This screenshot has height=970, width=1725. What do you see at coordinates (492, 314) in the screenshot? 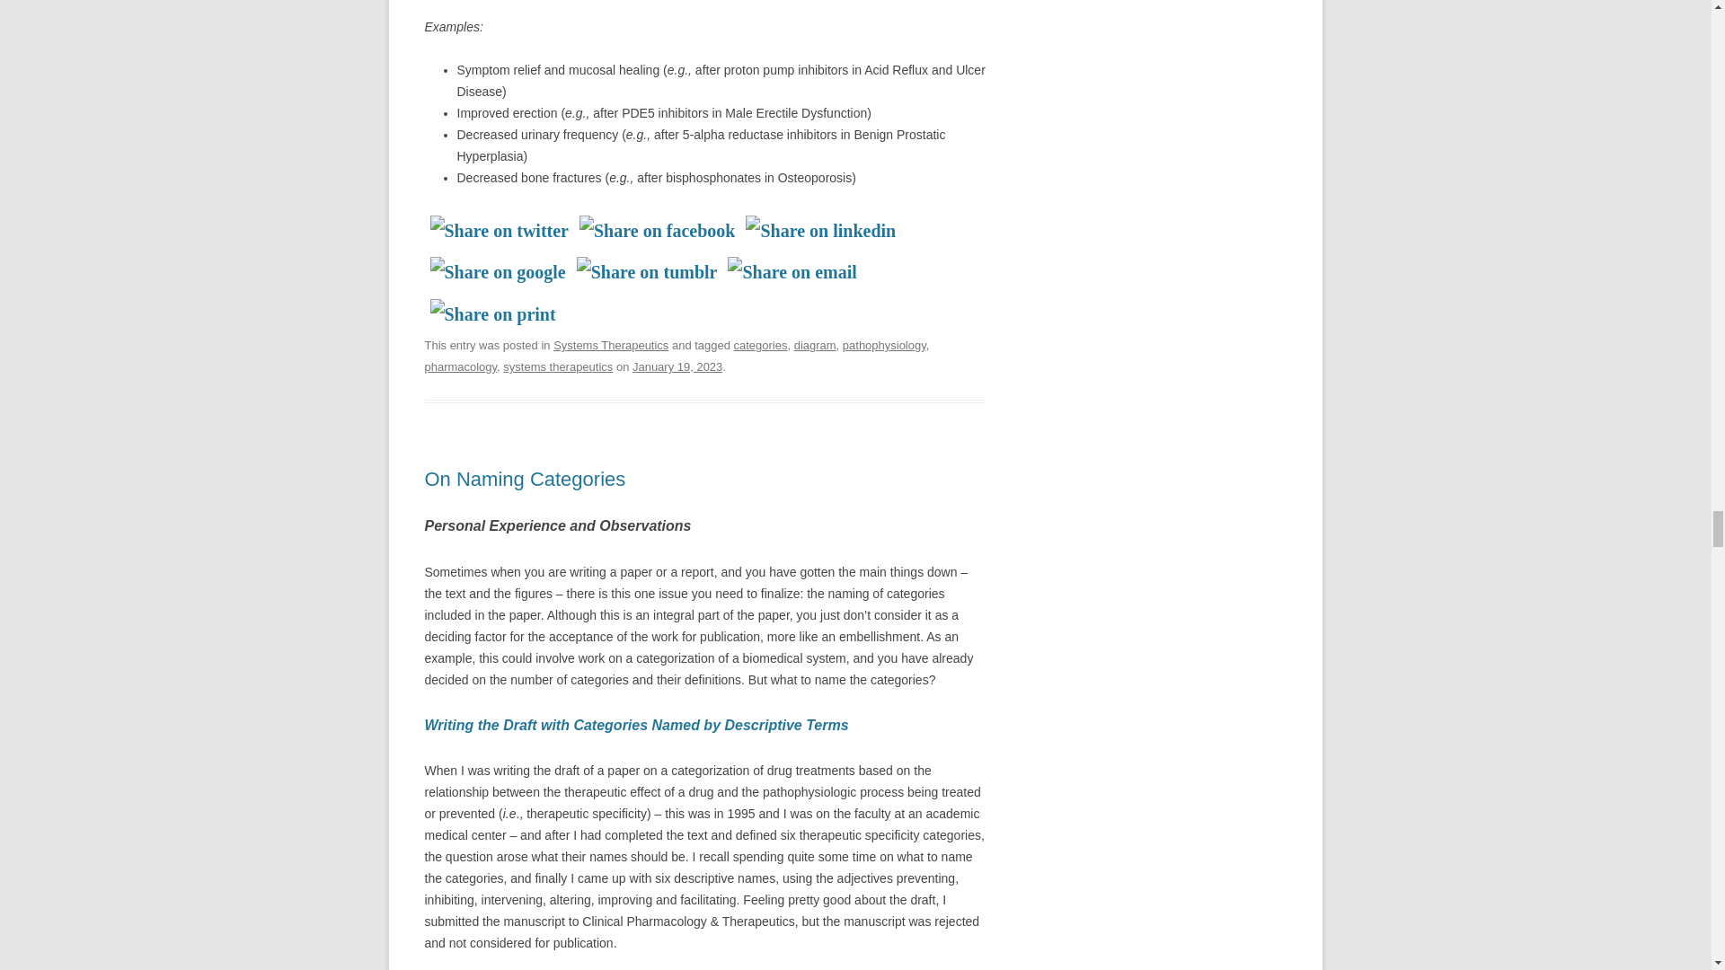
I see `print` at bounding box center [492, 314].